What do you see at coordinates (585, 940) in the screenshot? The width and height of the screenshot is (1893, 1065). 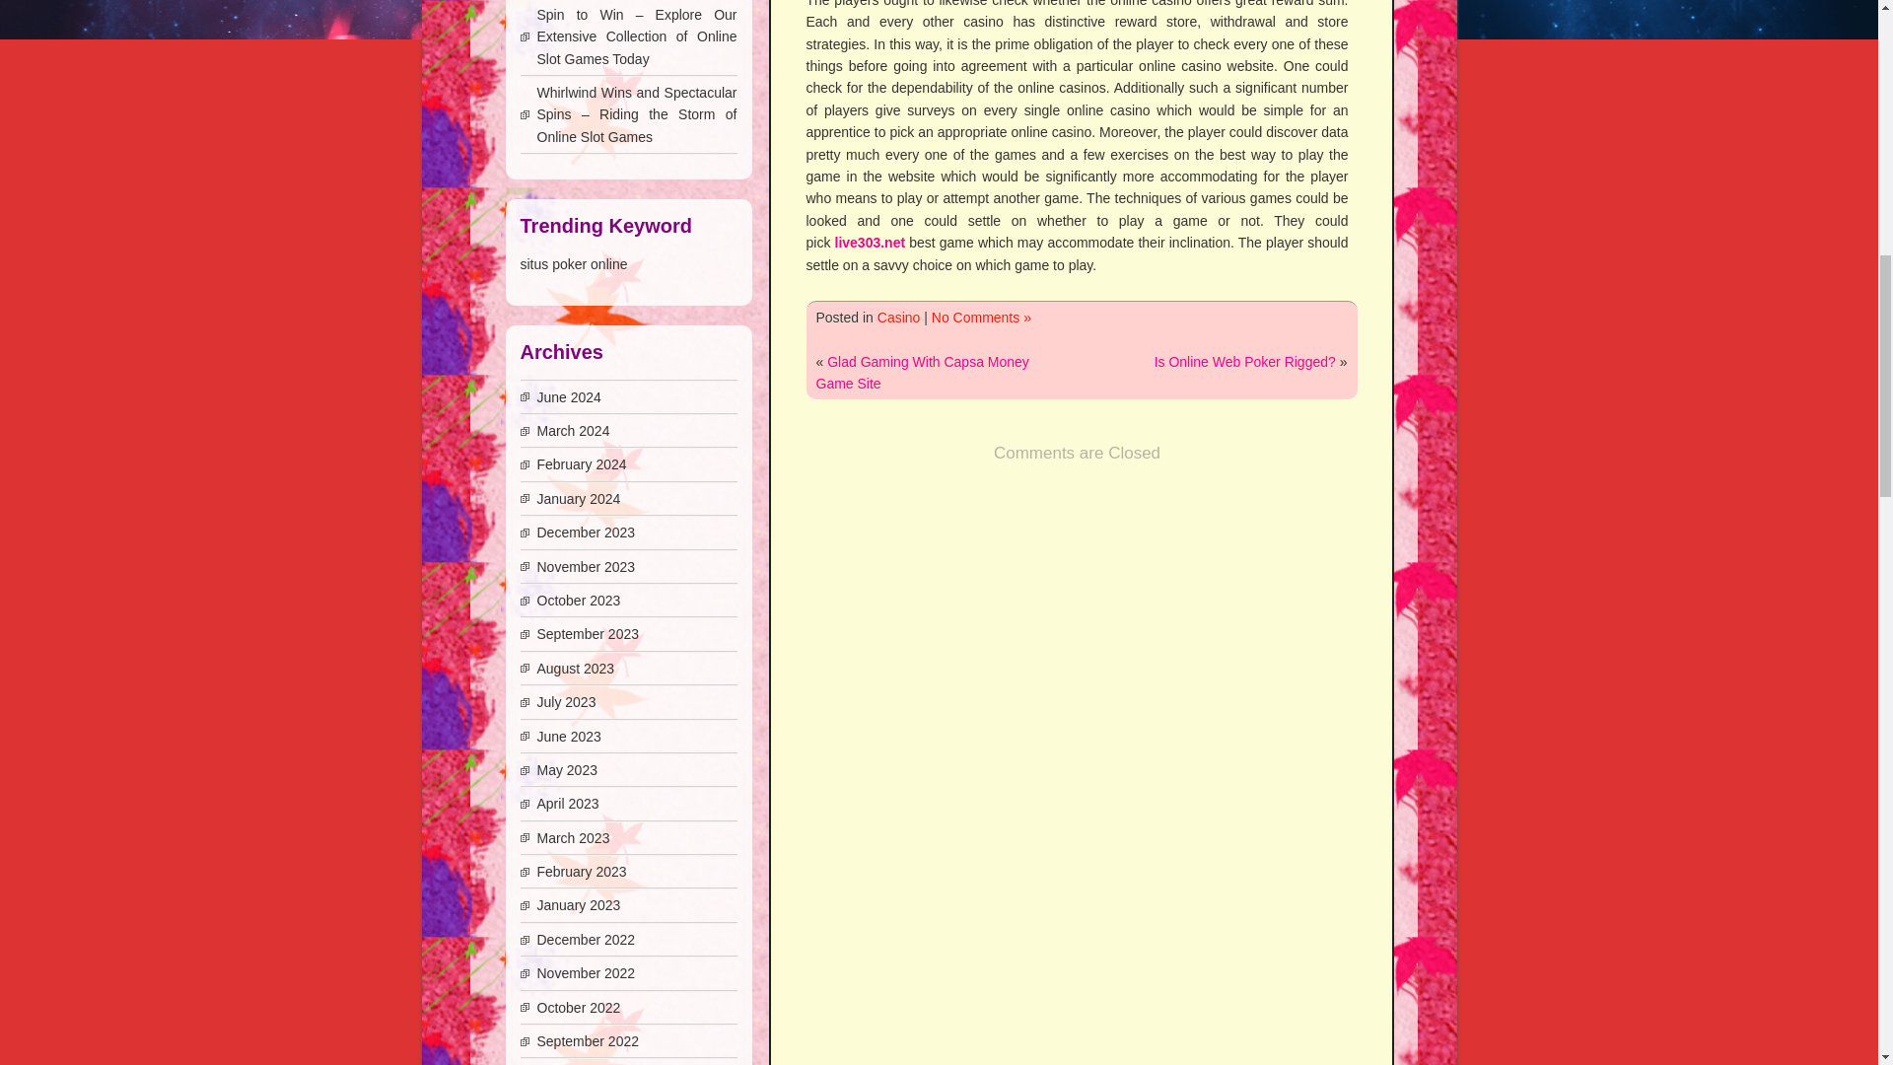 I see `December 2022` at bounding box center [585, 940].